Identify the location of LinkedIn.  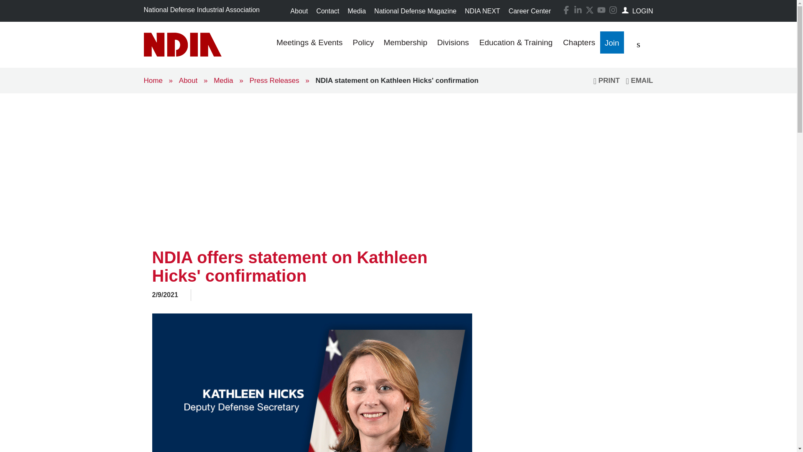
(576, 9).